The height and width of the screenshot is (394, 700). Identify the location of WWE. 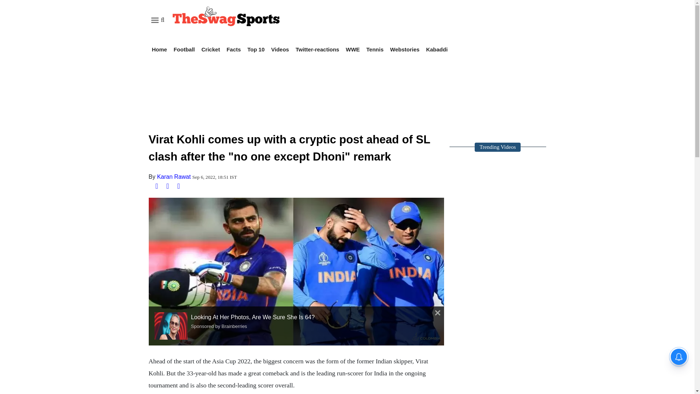
(353, 49).